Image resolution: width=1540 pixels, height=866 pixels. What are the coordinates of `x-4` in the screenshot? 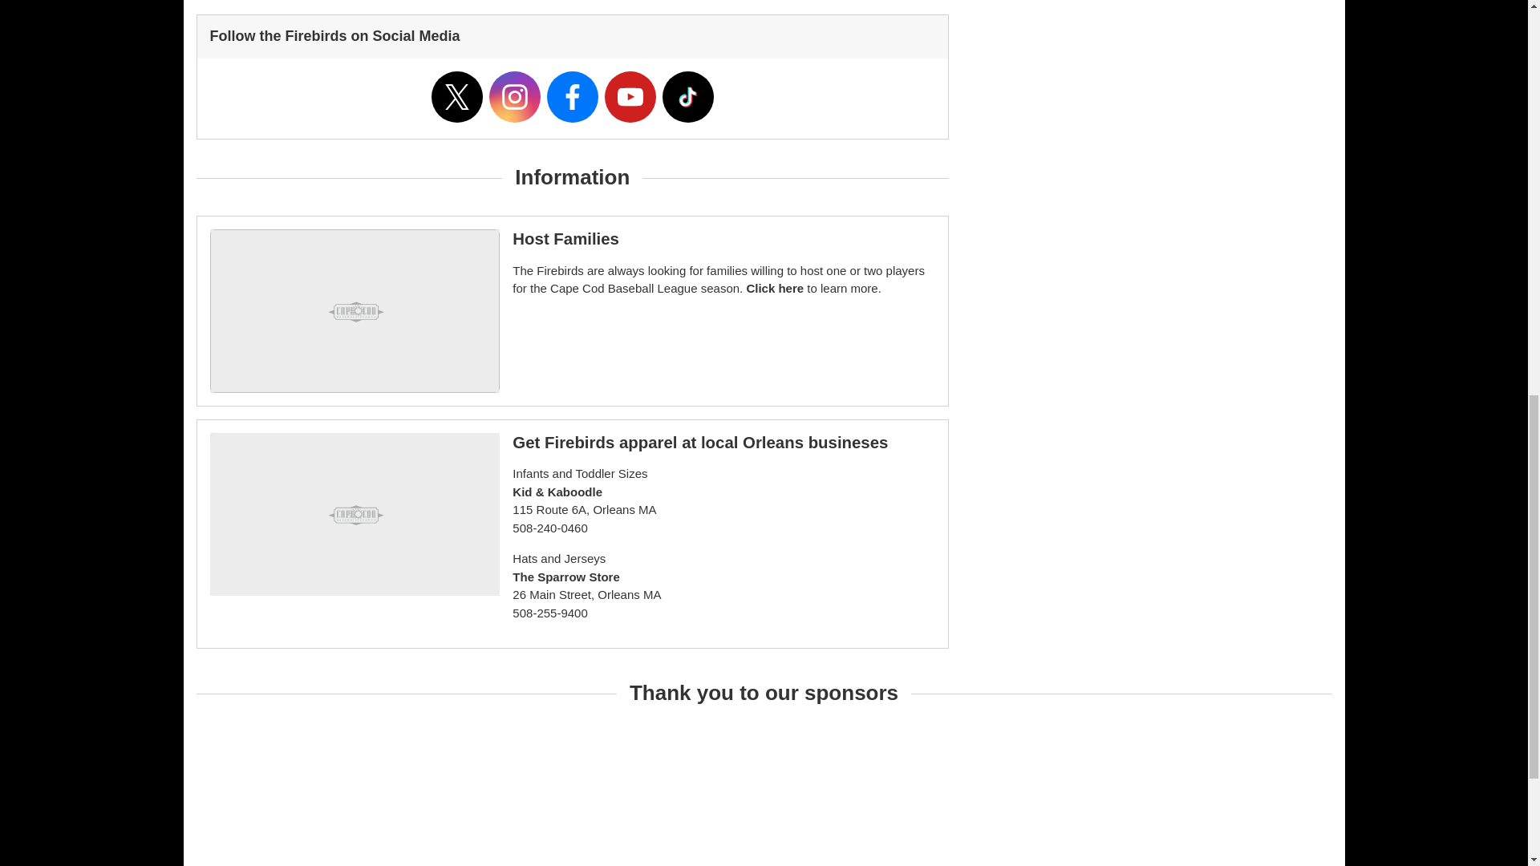 It's located at (457, 96).